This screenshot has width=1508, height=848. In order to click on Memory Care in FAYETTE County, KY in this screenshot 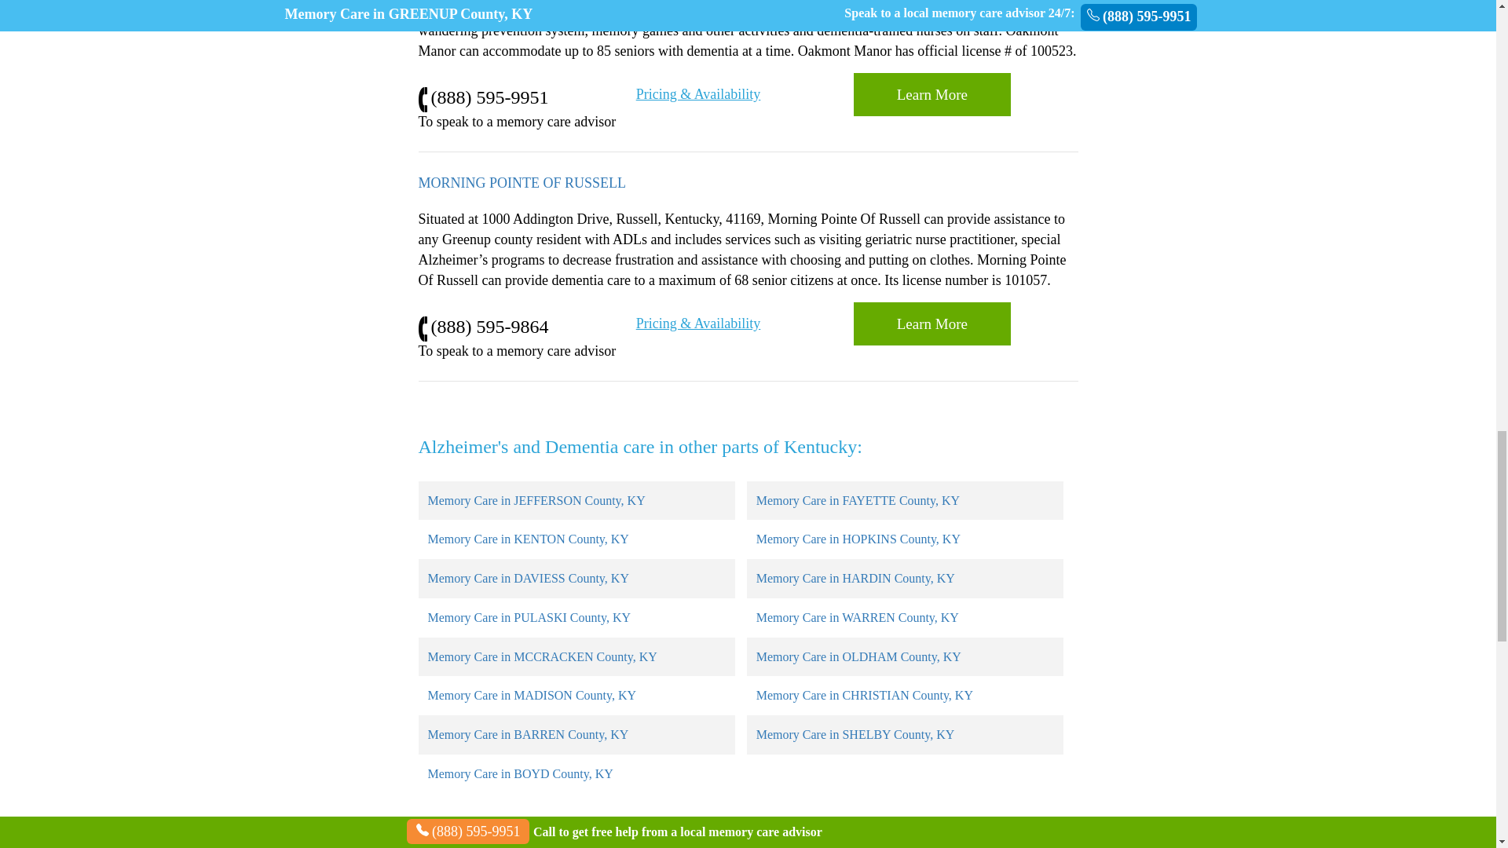, I will do `click(858, 499)`.